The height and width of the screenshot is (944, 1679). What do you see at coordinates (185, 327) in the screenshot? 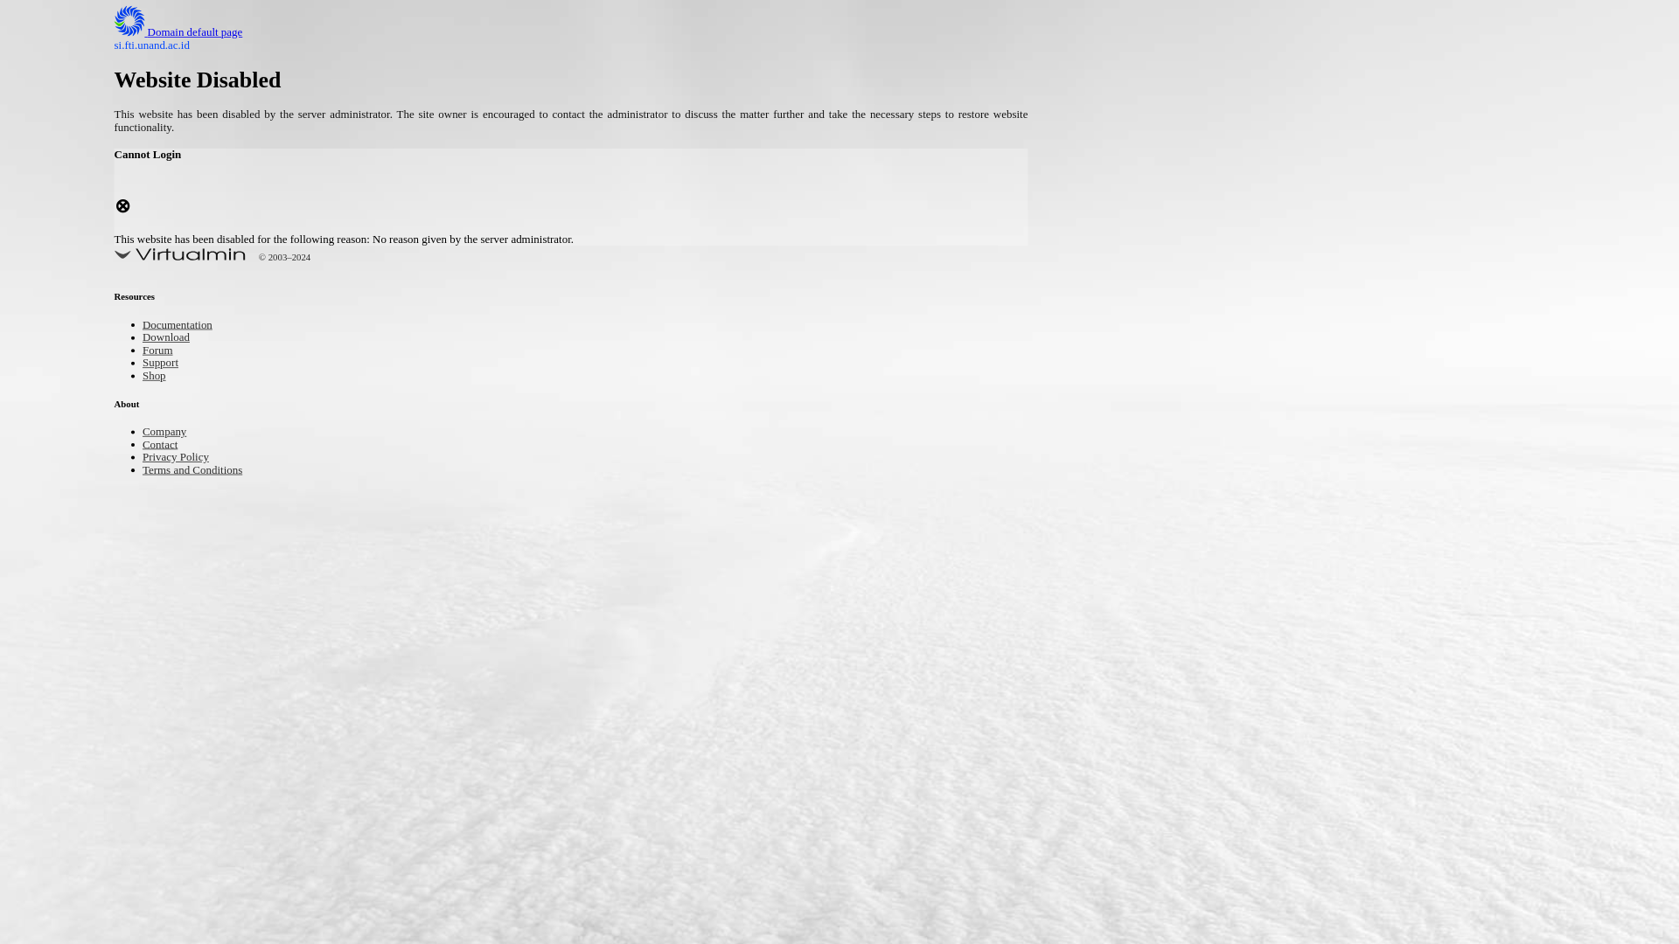
I see `Documentation` at bounding box center [185, 327].